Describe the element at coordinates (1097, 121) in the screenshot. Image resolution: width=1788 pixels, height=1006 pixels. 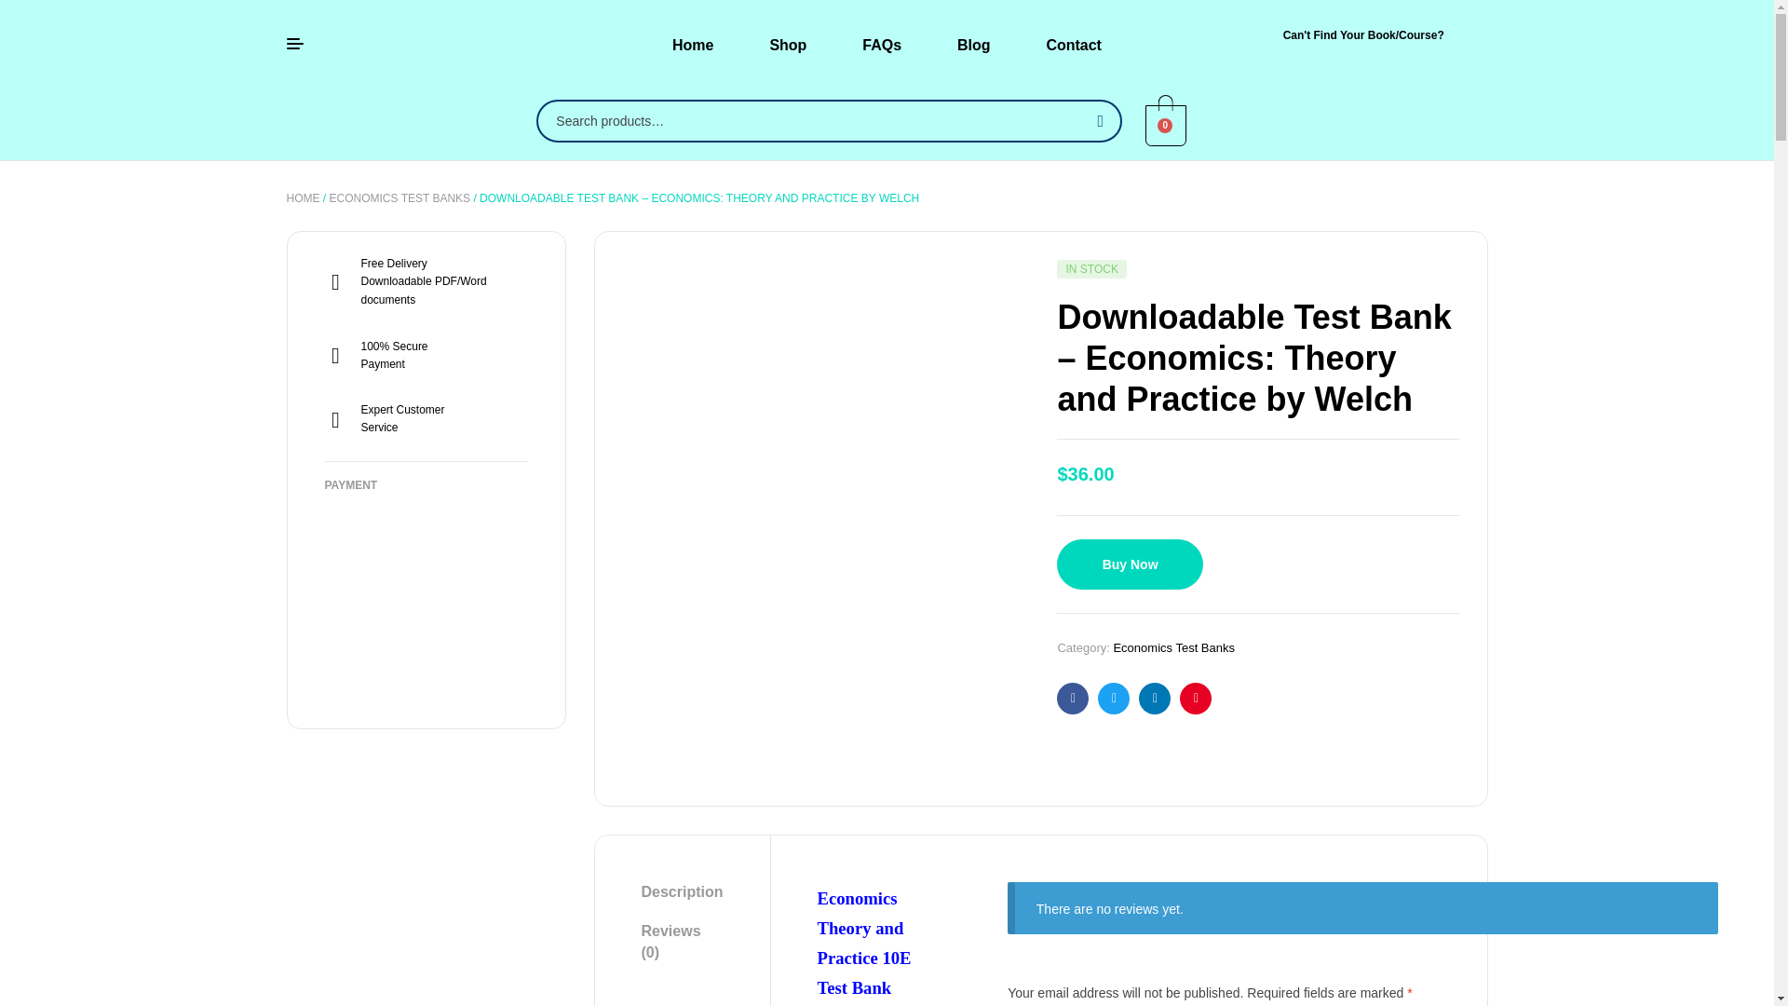
I see `Search` at that location.